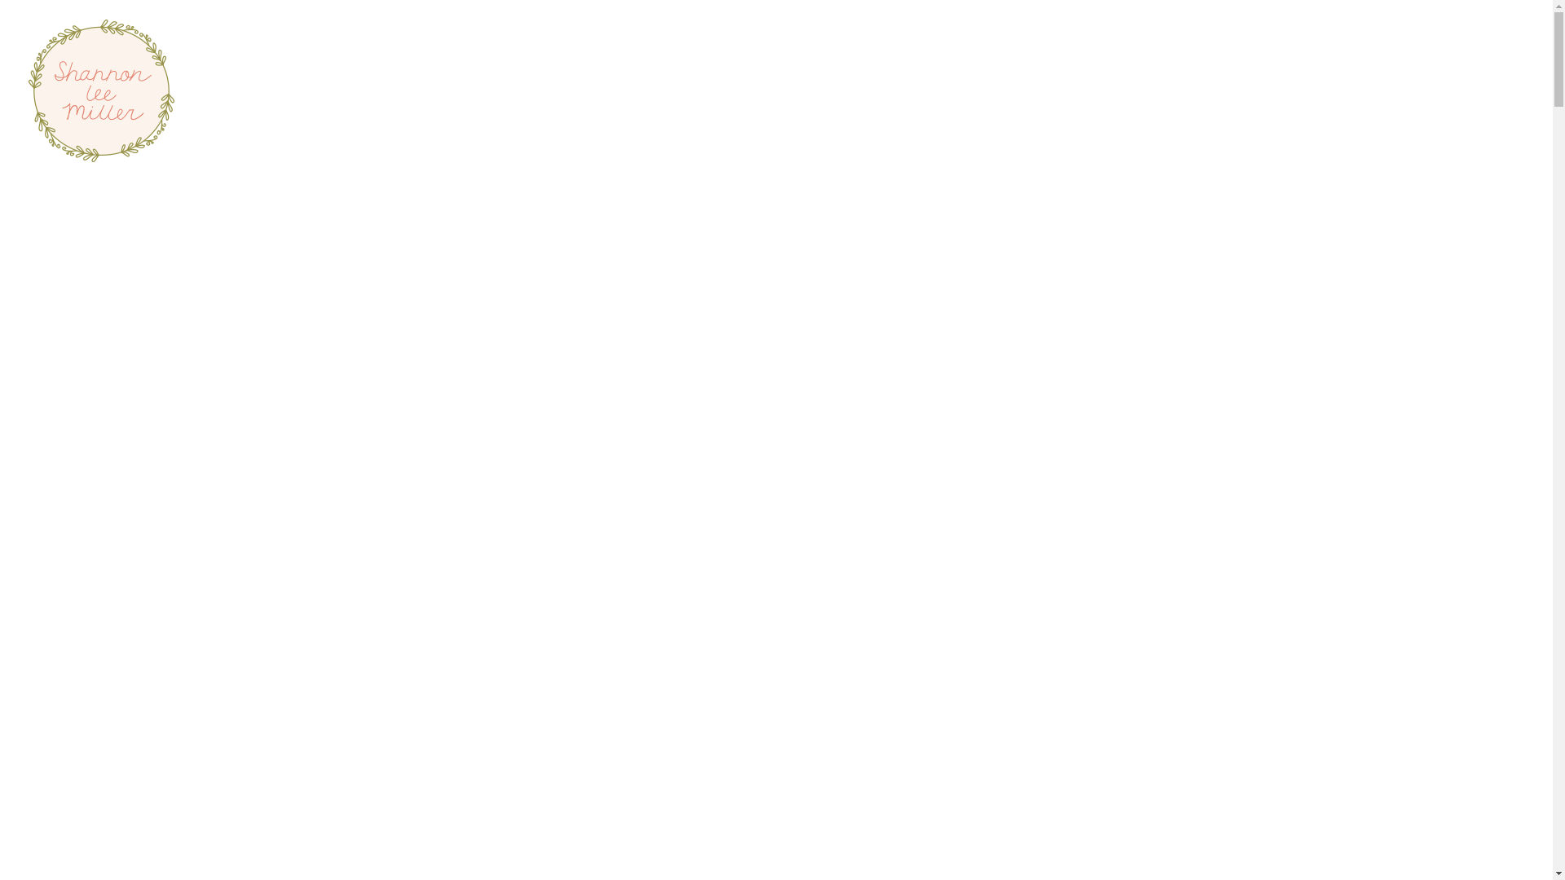  What do you see at coordinates (108, 230) in the screenshot?
I see `ENGAGEMENTS` at bounding box center [108, 230].